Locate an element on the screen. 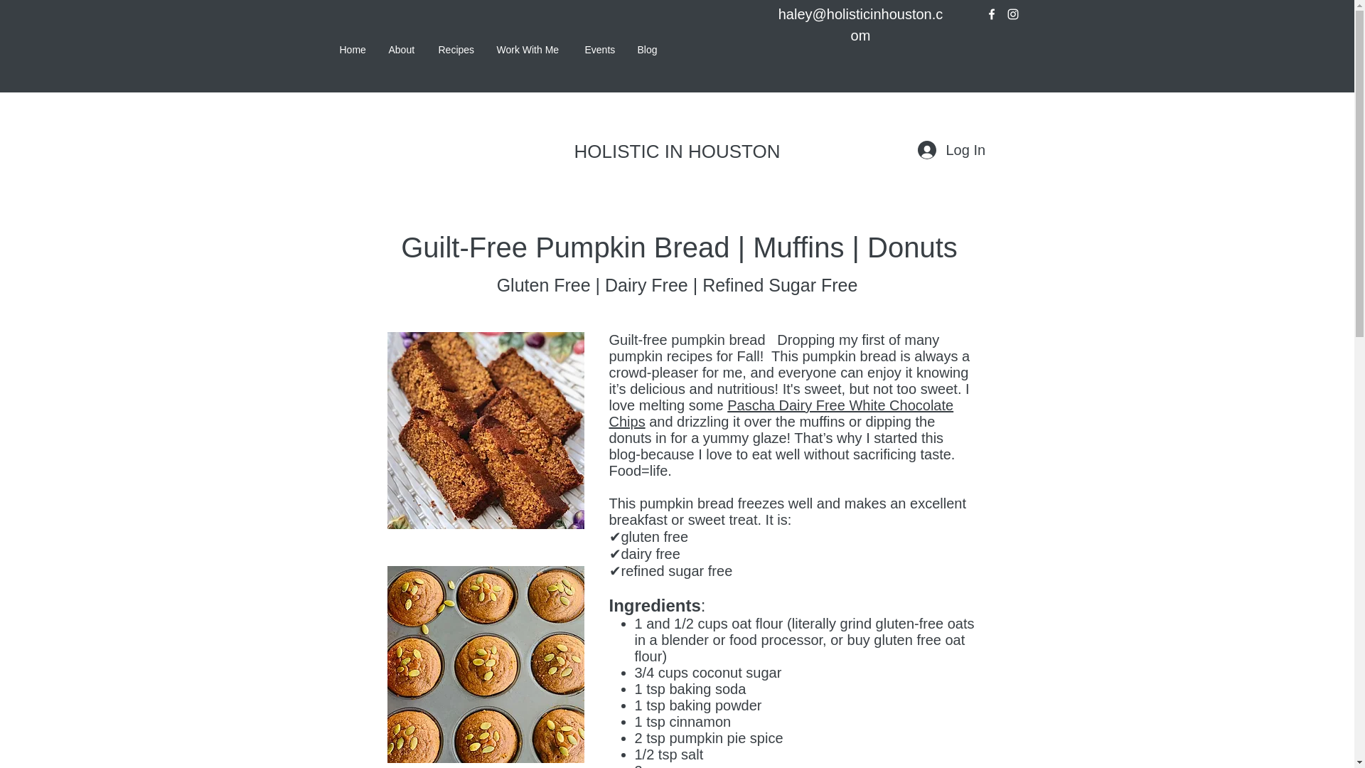  About is located at coordinates (402, 50).